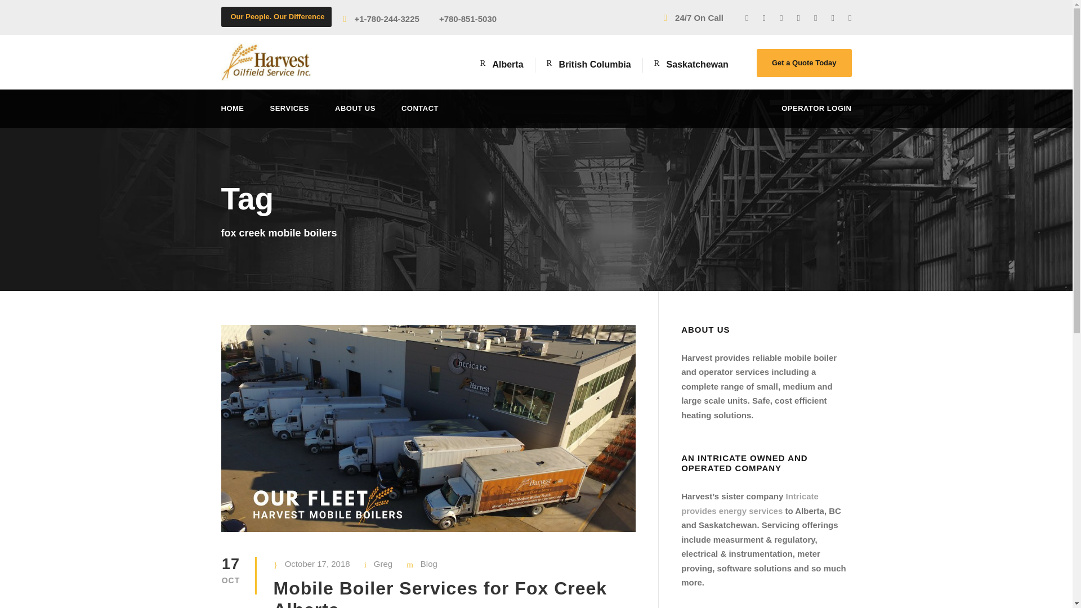 The width and height of the screenshot is (1081, 608). What do you see at coordinates (232, 115) in the screenshot?
I see `HOME` at bounding box center [232, 115].